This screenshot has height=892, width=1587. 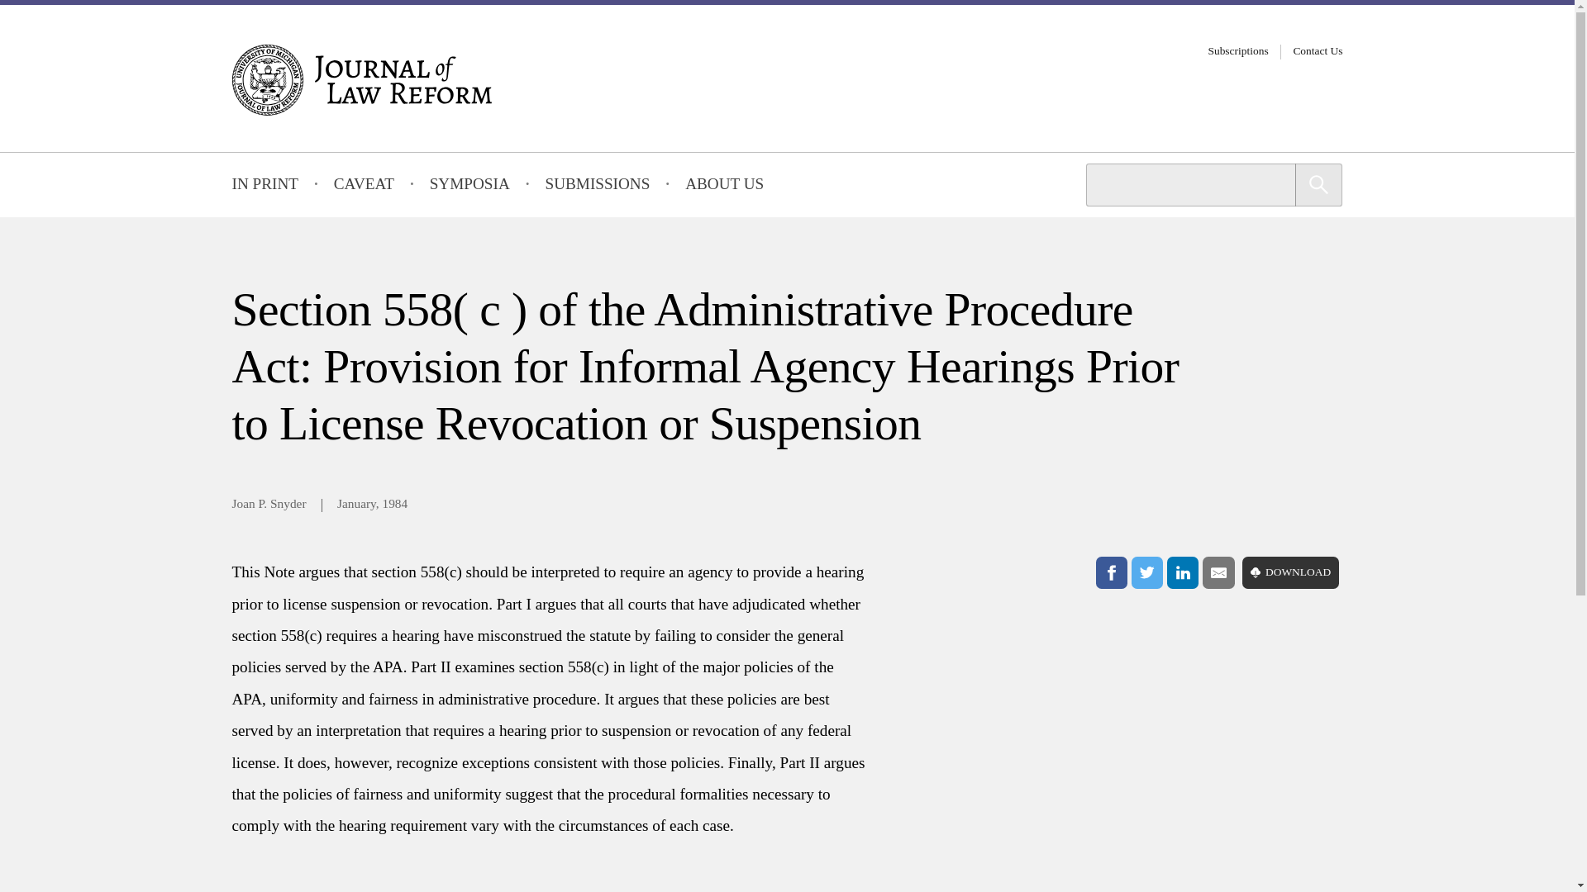 I want to click on ABOUT US, so click(x=724, y=185).